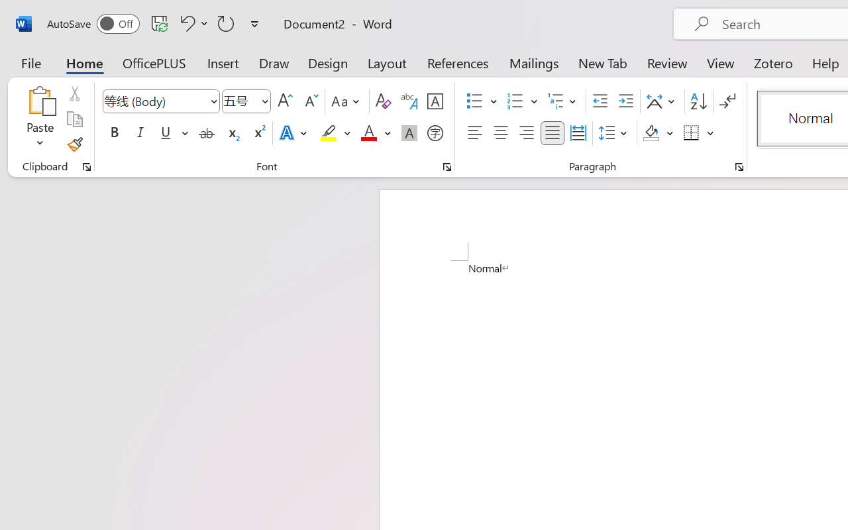 This screenshot has height=530, width=848. What do you see at coordinates (114, 133) in the screenshot?
I see `Bold` at bounding box center [114, 133].